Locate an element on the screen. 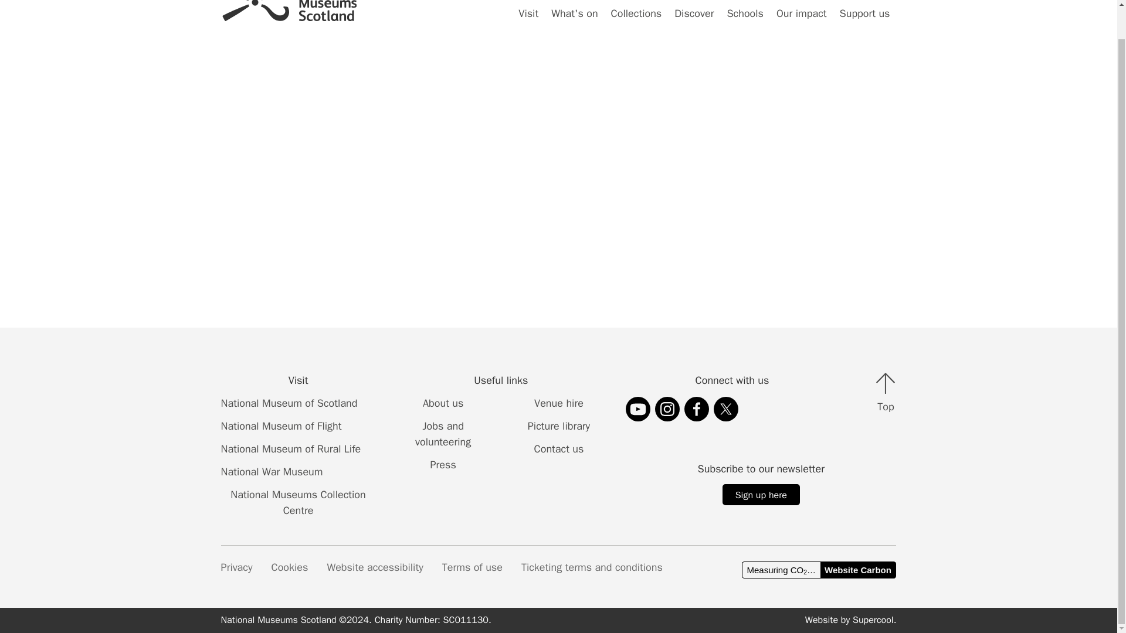  What's on is located at coordinates (574, 21).